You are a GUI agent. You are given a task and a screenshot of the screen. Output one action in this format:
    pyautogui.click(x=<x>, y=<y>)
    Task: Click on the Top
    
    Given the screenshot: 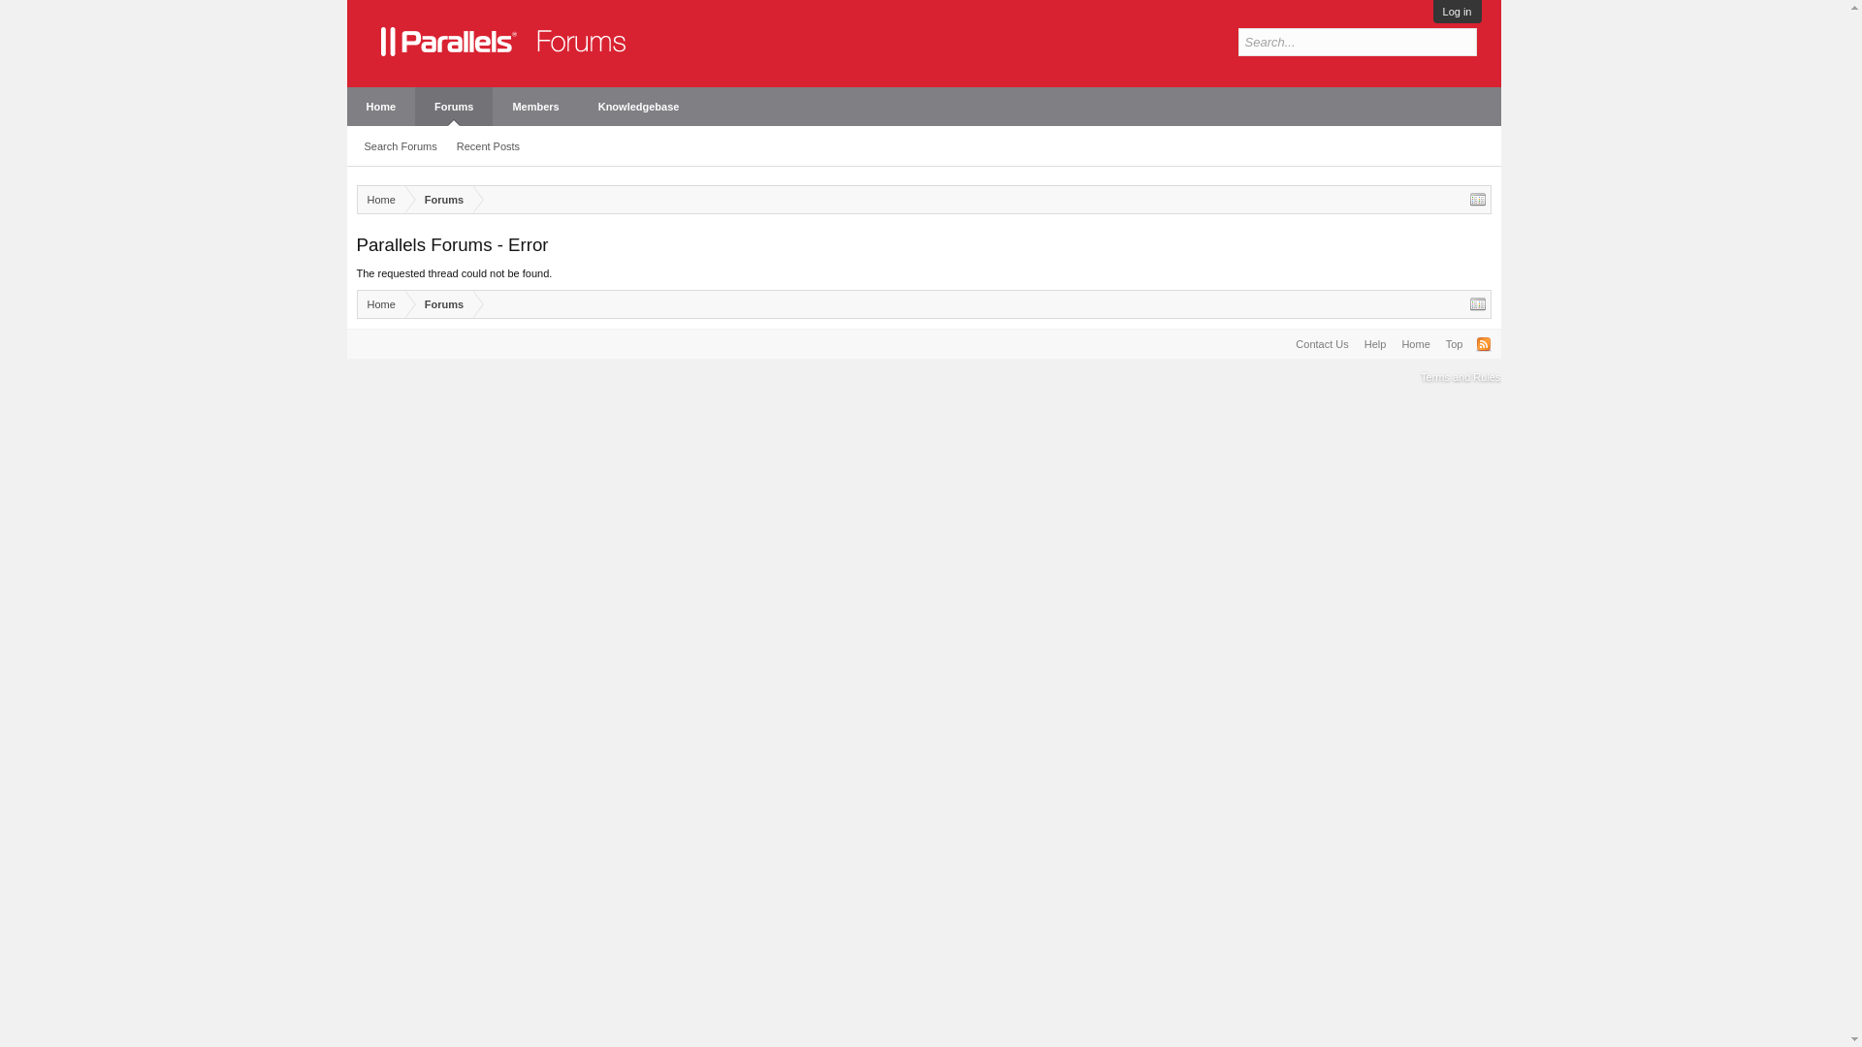 What is the action you would take?
    pyautogui.click(x=1454, y=344)
    